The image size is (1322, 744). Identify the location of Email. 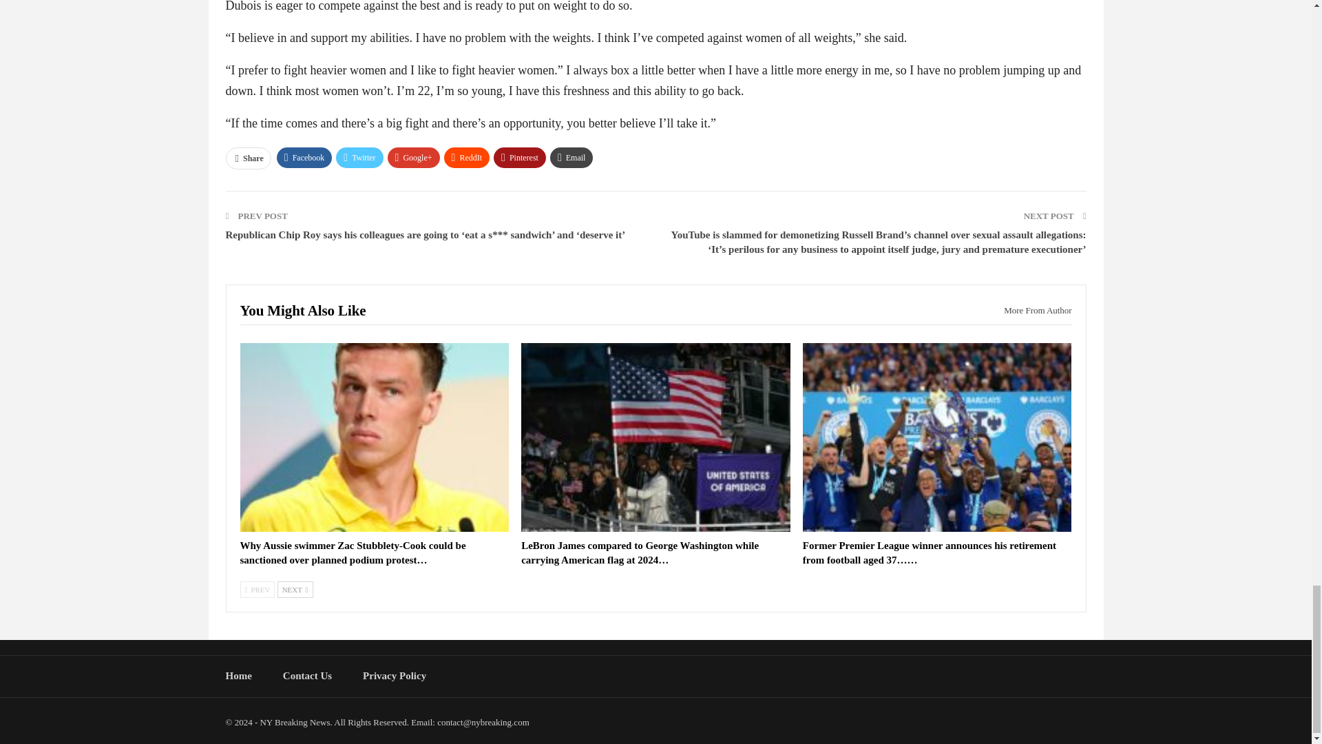
(571, 157).